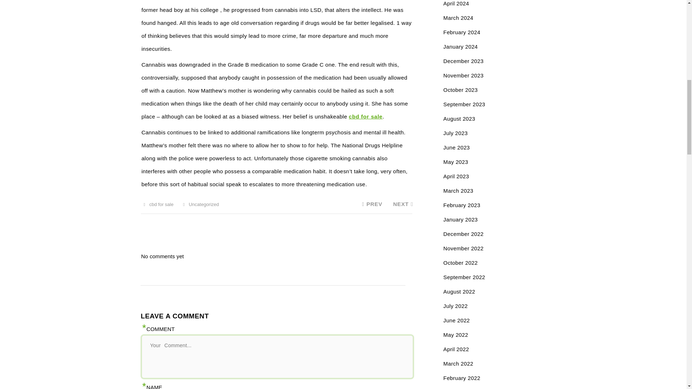 This screenshot has width=692, height=389. What do you see at coordinates (458, 18) in the screenshot?
I see `March 2024` at bounding box center [458, 18].